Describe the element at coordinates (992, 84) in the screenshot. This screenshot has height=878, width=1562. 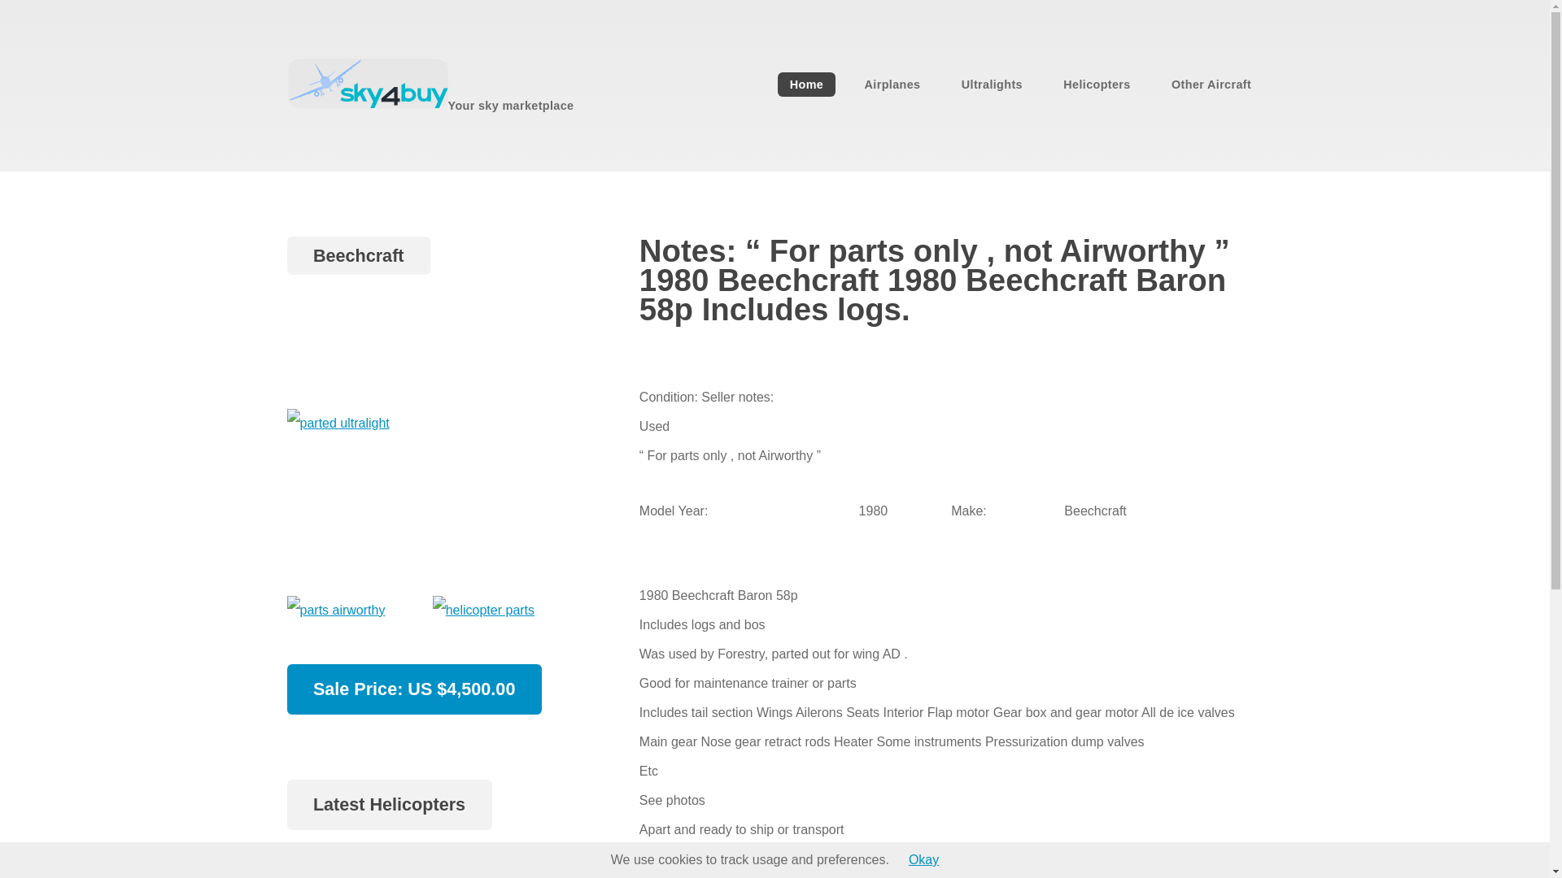
I see `Ultralights` at that location.